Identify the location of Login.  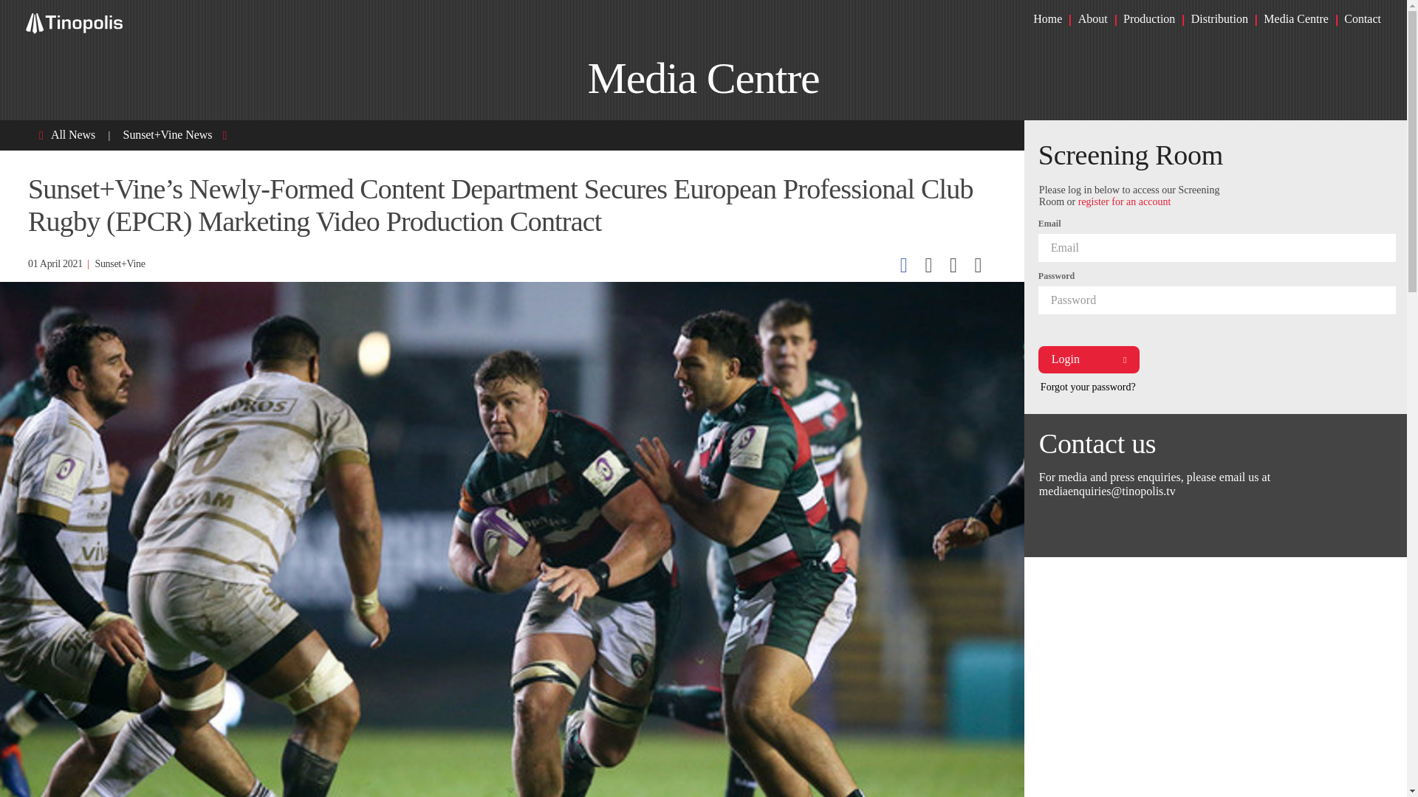
(1089, 359).